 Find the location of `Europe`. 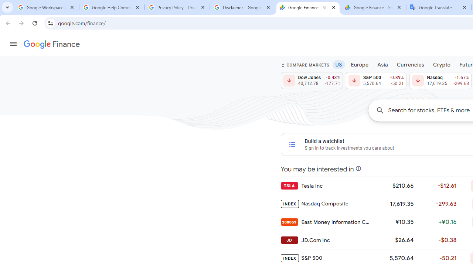

Europe is located at coordinates (360, 64).